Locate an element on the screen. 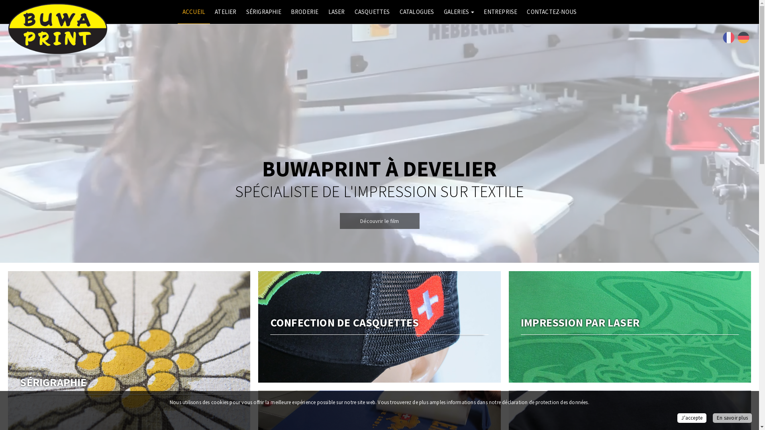 Image resolution: width=765 pixels, height=430 pixels. ACCUEIL is located at coordinates (194, 12).